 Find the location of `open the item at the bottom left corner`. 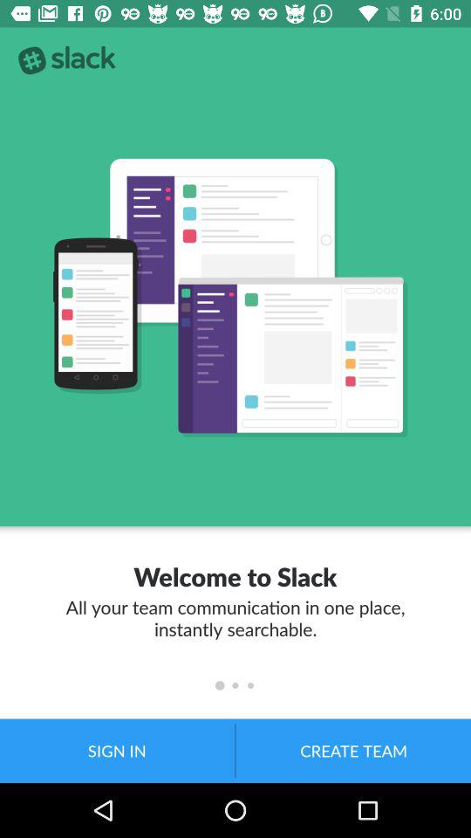

open the item at the bottom left corner is located at coordinates (117, 751).